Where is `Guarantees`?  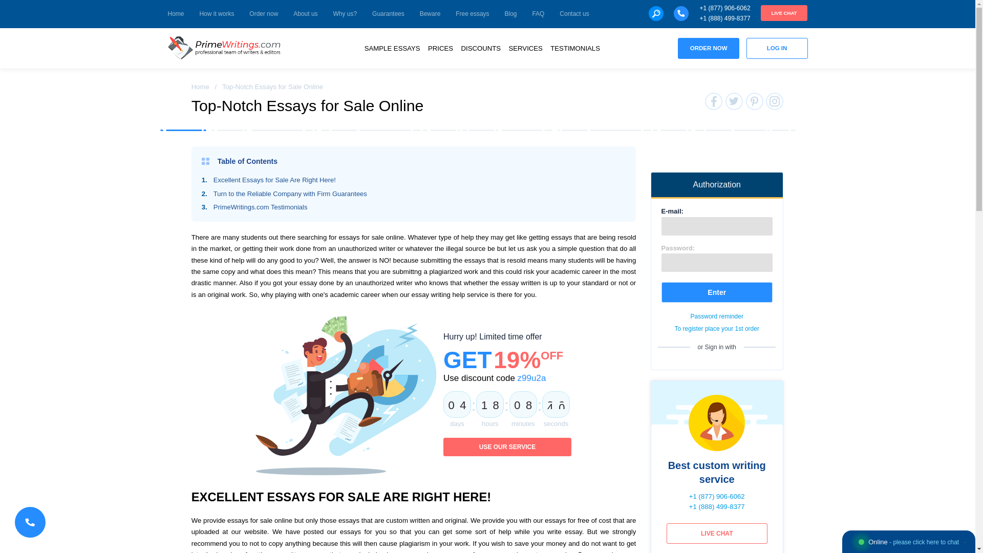
Guarantees is located at coordinates (388, 14).